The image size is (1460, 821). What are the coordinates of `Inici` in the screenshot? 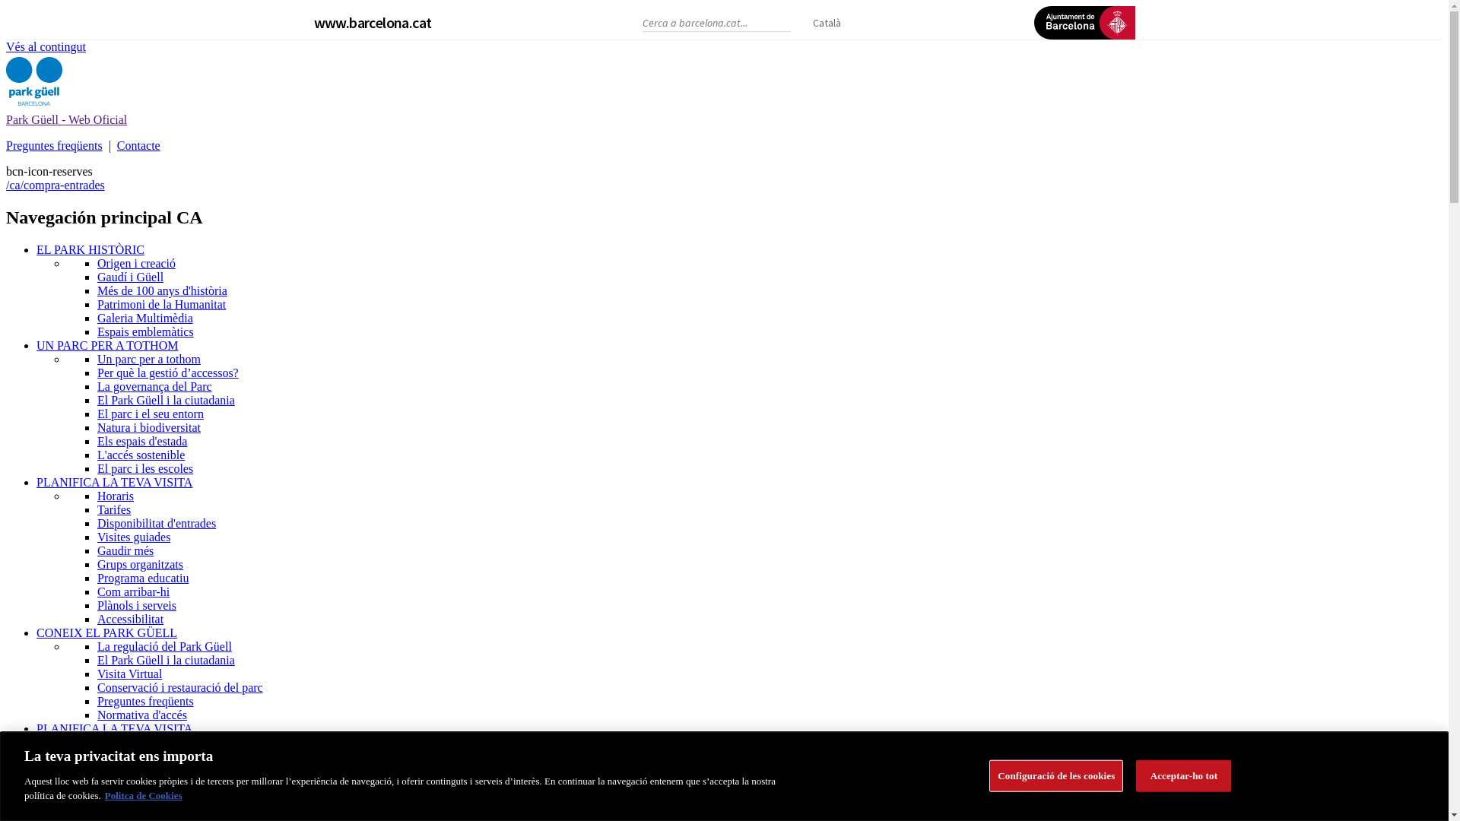 It's located at (34, 106).